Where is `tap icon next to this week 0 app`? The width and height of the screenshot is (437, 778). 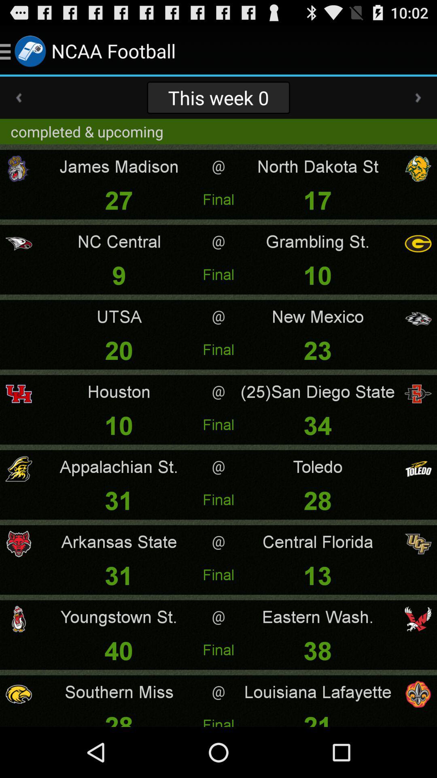 tap icon next to this week 0 app is located at coordinates (19, 98).